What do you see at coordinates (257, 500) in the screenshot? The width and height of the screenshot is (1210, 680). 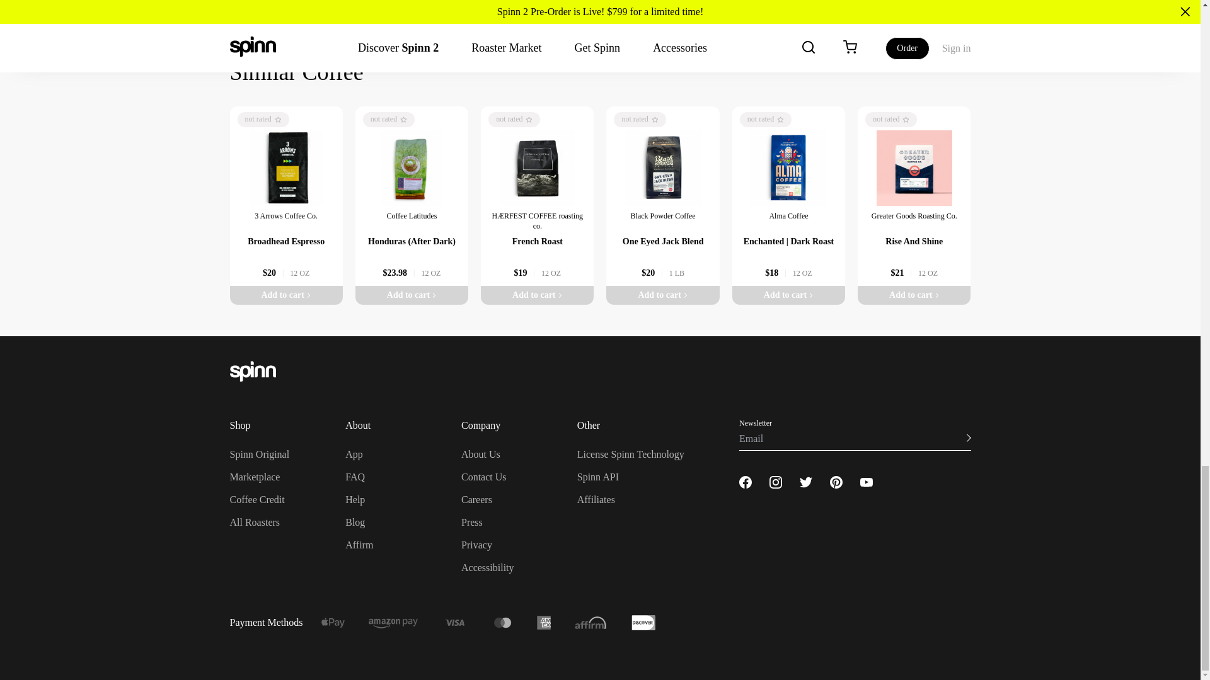 I see `Coffee Credit` at bounding box center [257, 500].